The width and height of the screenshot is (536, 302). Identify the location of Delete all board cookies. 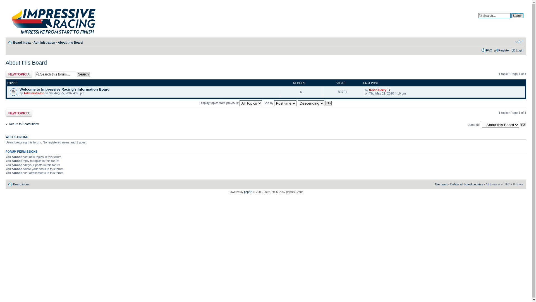
(467, 184).